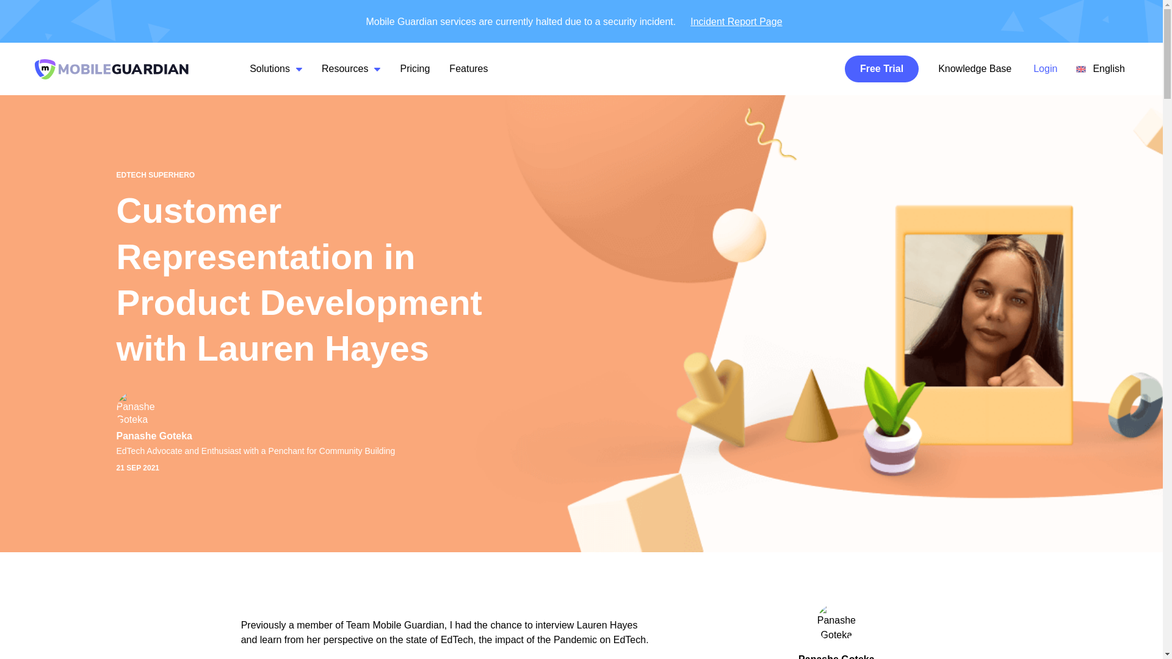  I want to click on Pricing, so click(414, 68).